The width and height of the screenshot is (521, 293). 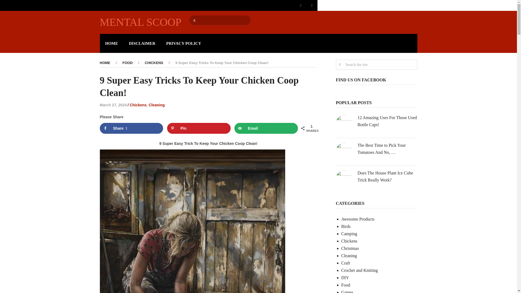 What do you see at coordinates (156, 105) in the screenshot?
I see `View all posts in Cleaning` at bounding box center [156, 105].